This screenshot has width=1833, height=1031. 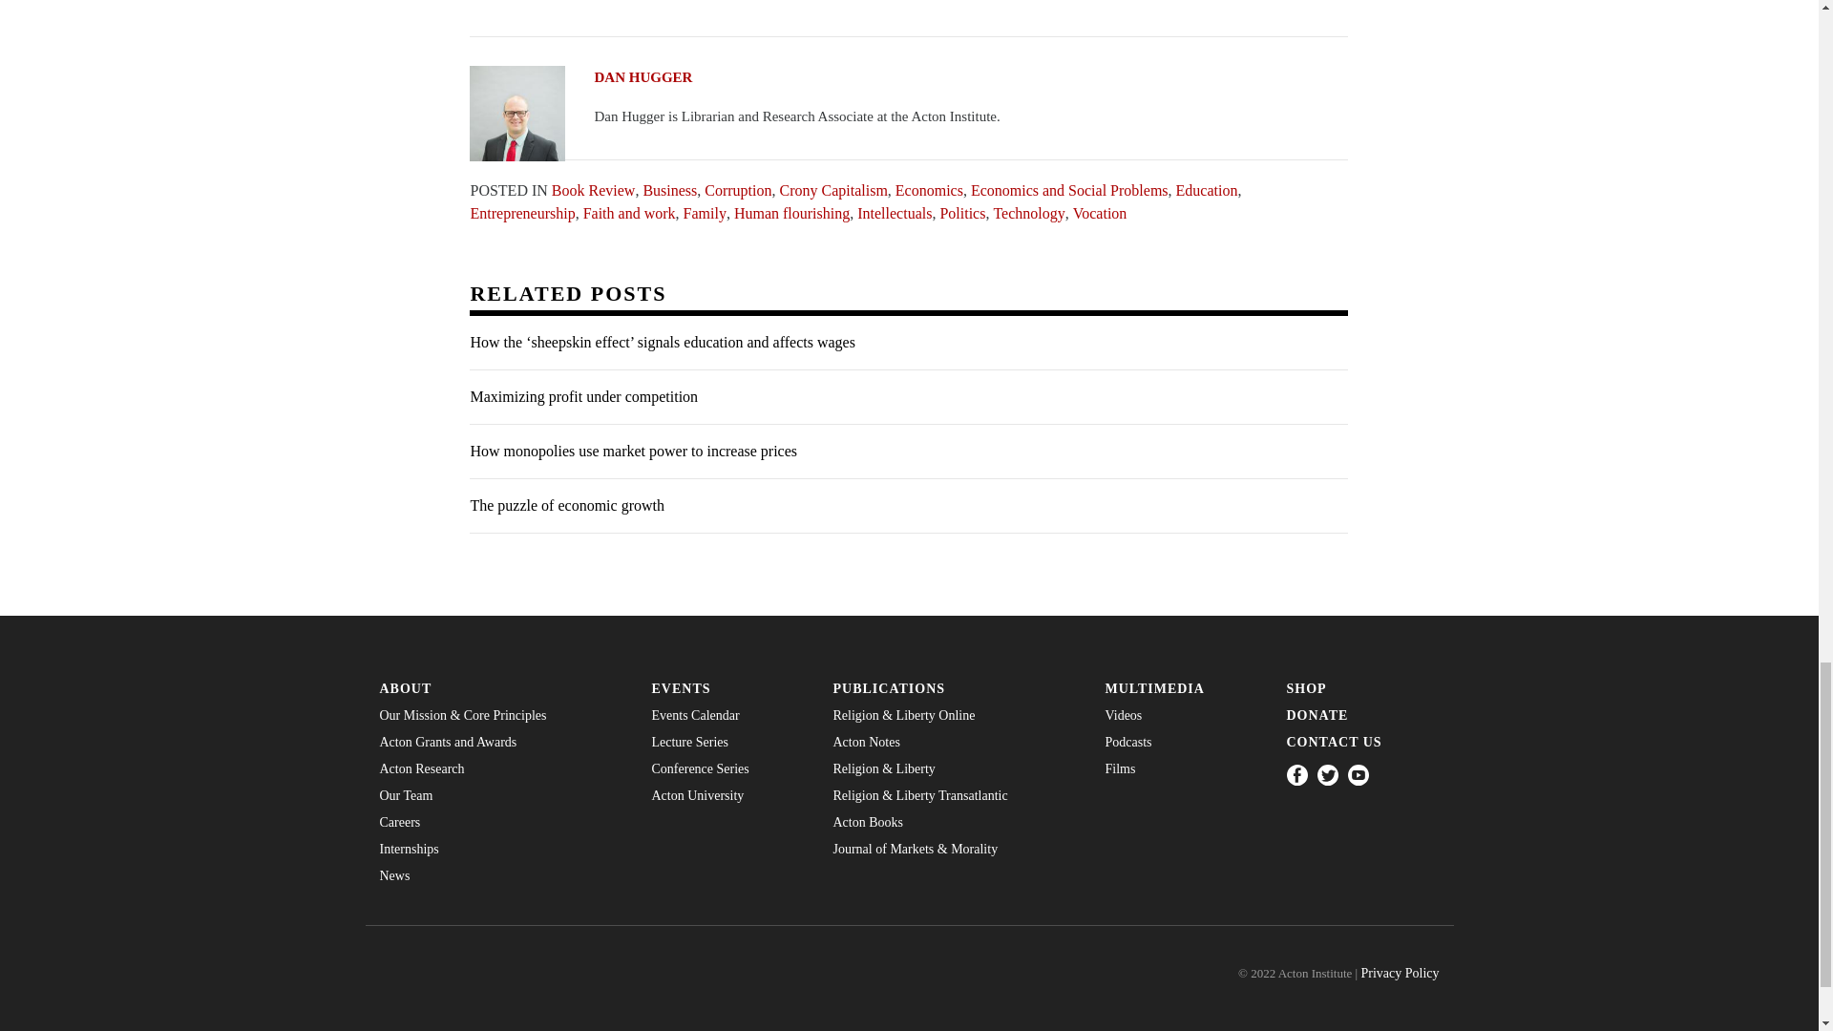 What do you see at coordinates (908, 452) in the screenshot?
I see `How monopolies use market power to increase prices` at bounding box center [908, 452].